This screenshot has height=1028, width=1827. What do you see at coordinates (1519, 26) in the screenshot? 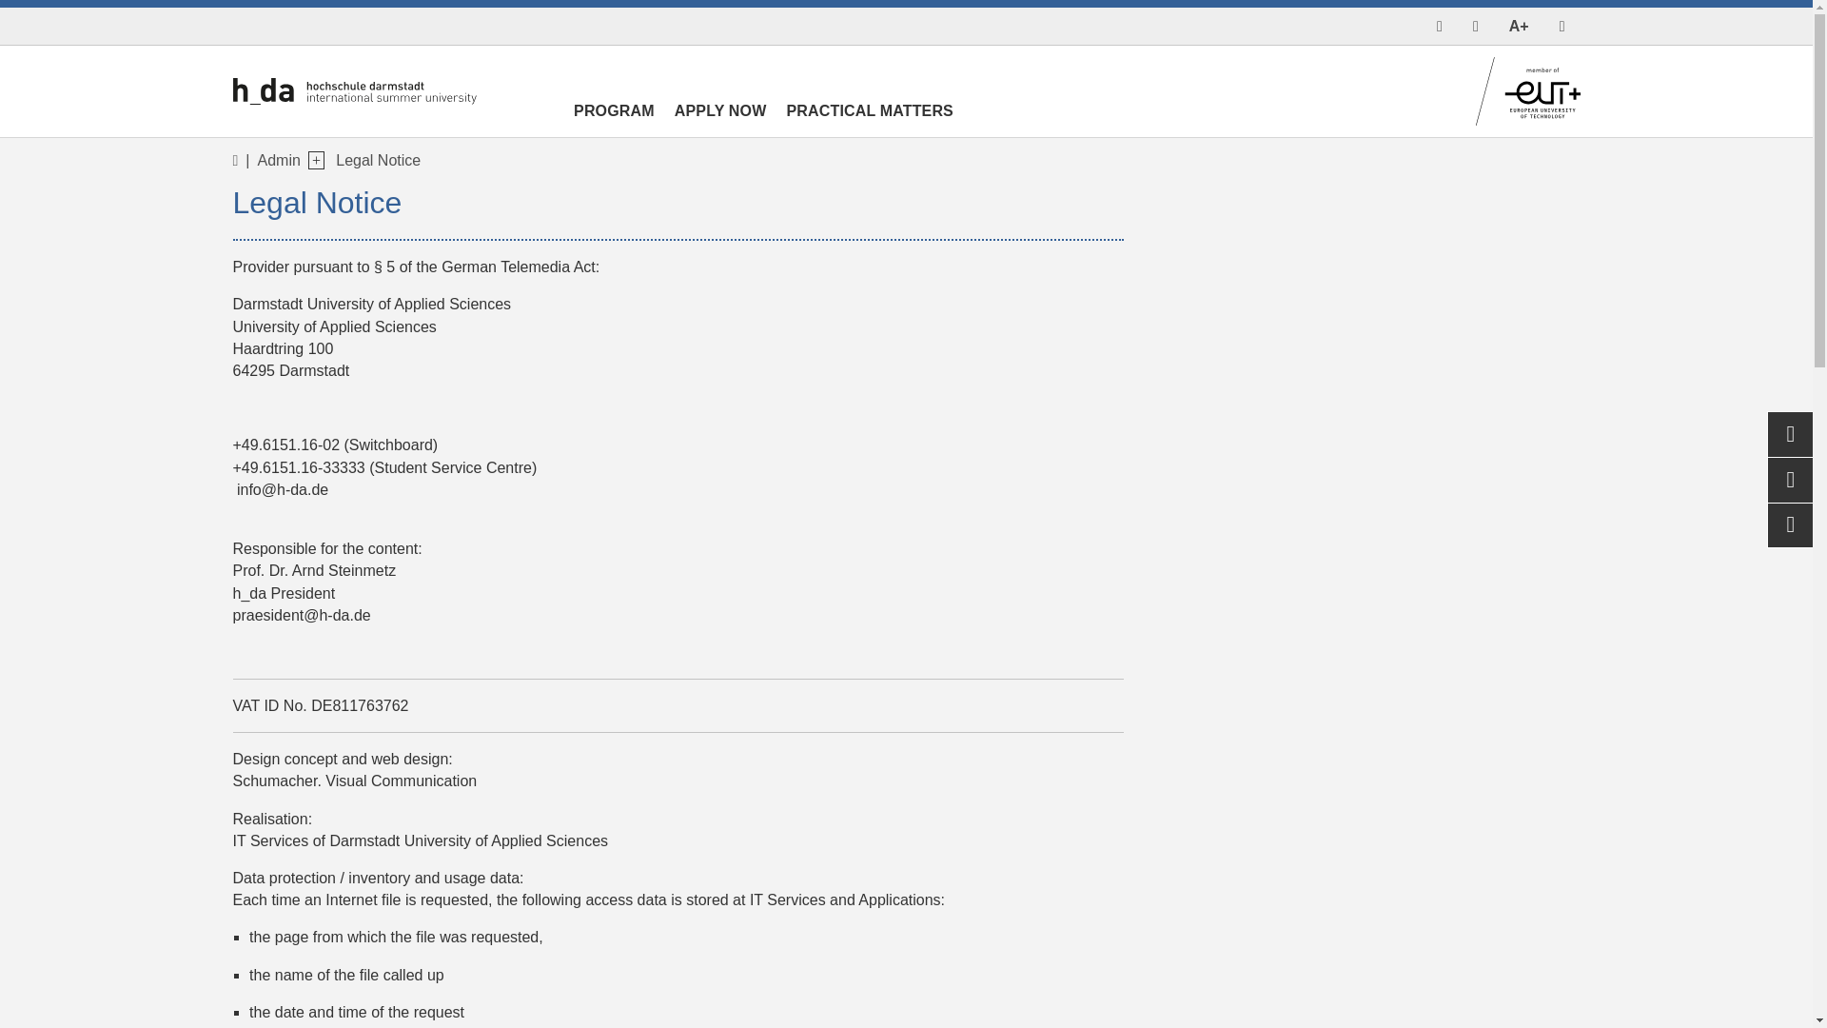
I see `Fontsize` at bounding box center [1519, 26].